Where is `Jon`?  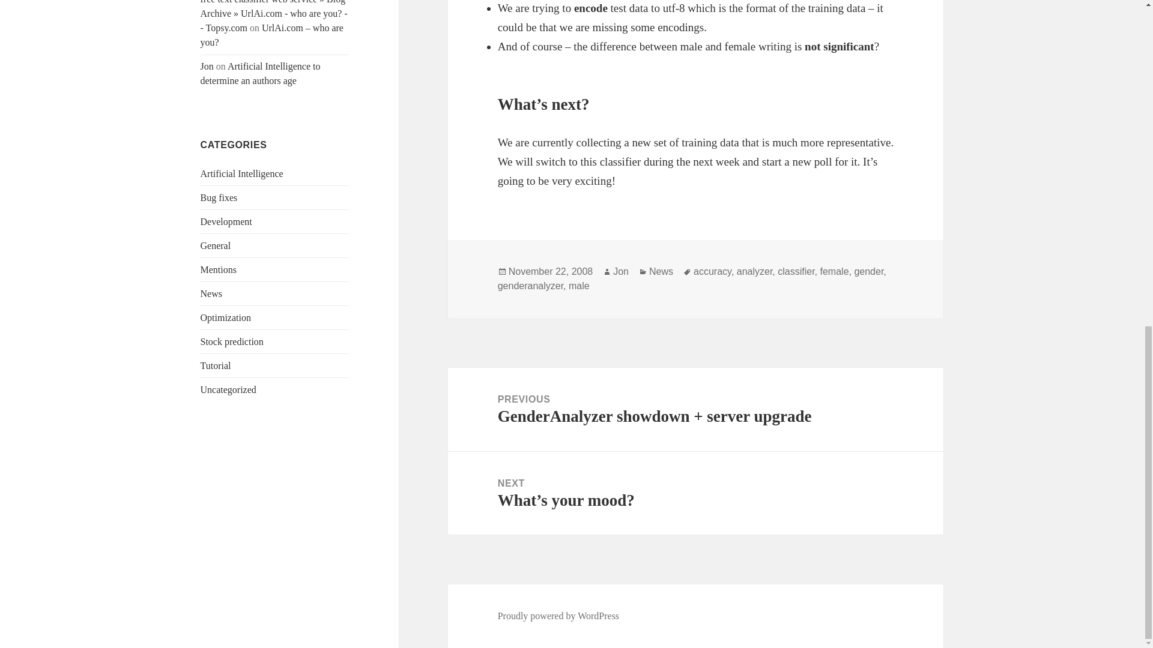
Jon is located at coordinates (621, 271).